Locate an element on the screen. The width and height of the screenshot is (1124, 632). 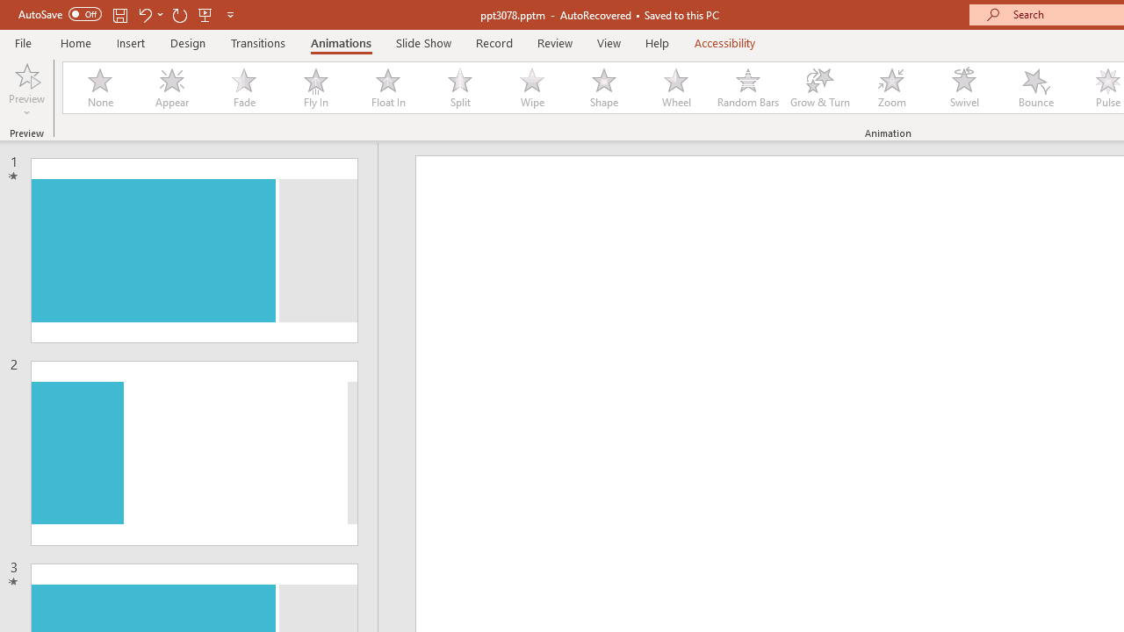
Bounce is located at coordinates (1036, 88).